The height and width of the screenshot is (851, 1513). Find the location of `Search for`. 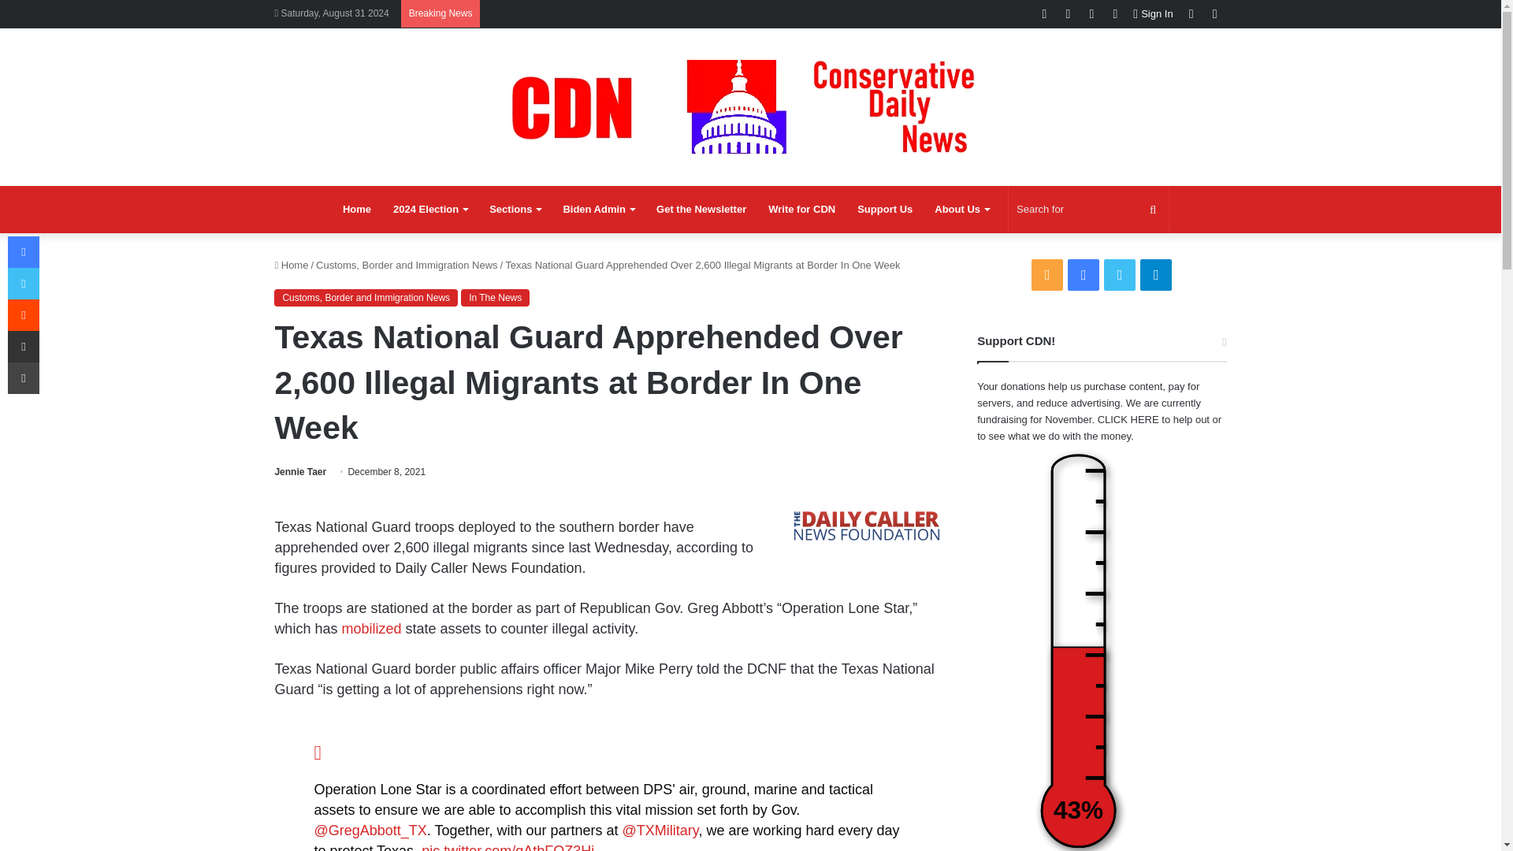

Search for is located at coordinates (1088, 210).